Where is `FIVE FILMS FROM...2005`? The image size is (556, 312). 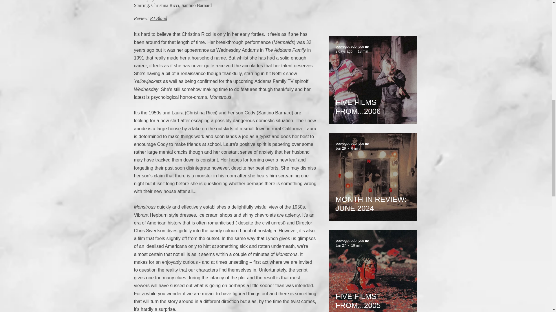 FIVE FILMS FROM...2005 is located at coordinates (372, 298).